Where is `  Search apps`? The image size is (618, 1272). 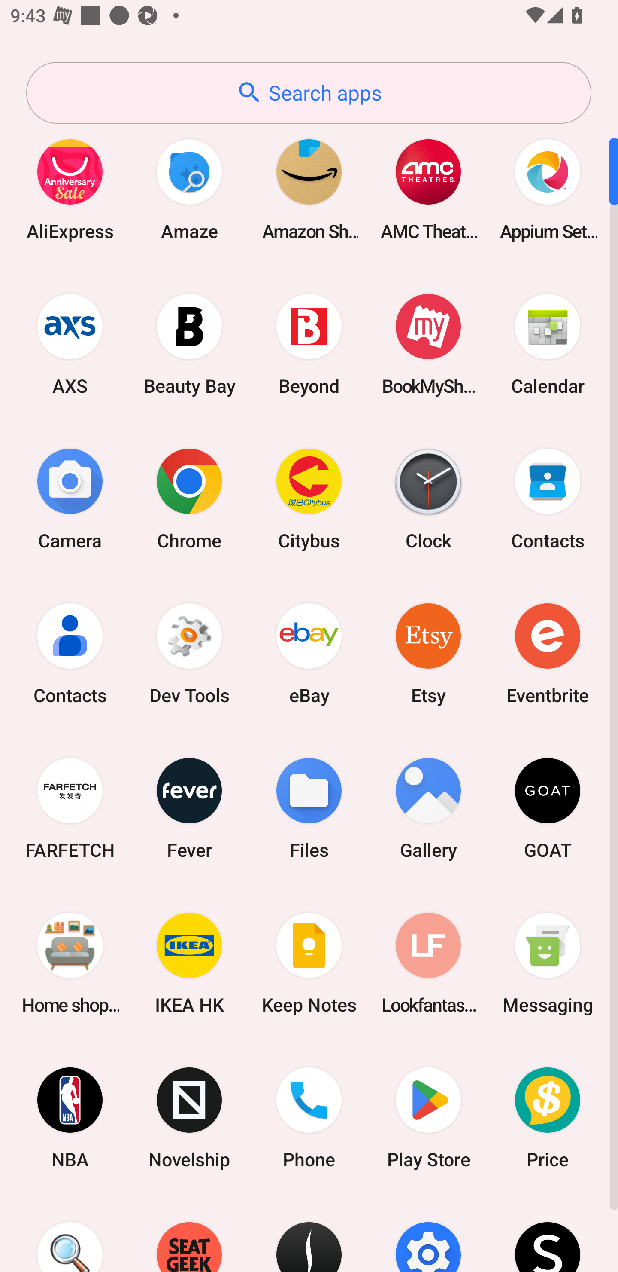   Search apps is located at coordinates (309, 93).